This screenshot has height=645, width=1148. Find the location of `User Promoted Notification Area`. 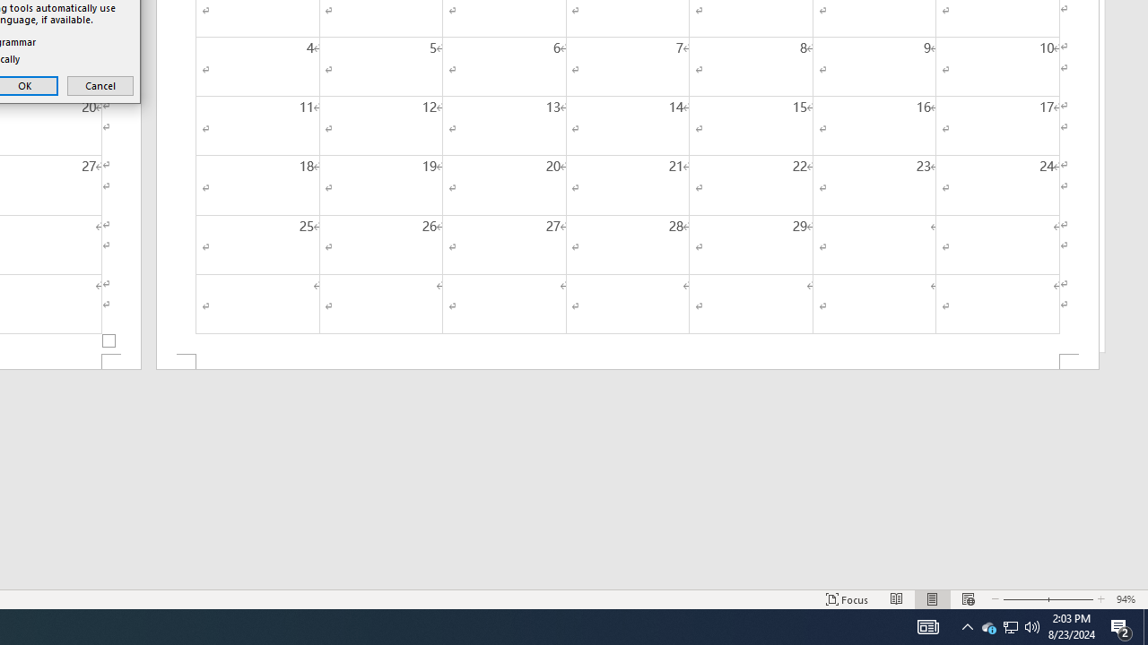

User Promoted Notification Area is located at coordinates (1010, 627).